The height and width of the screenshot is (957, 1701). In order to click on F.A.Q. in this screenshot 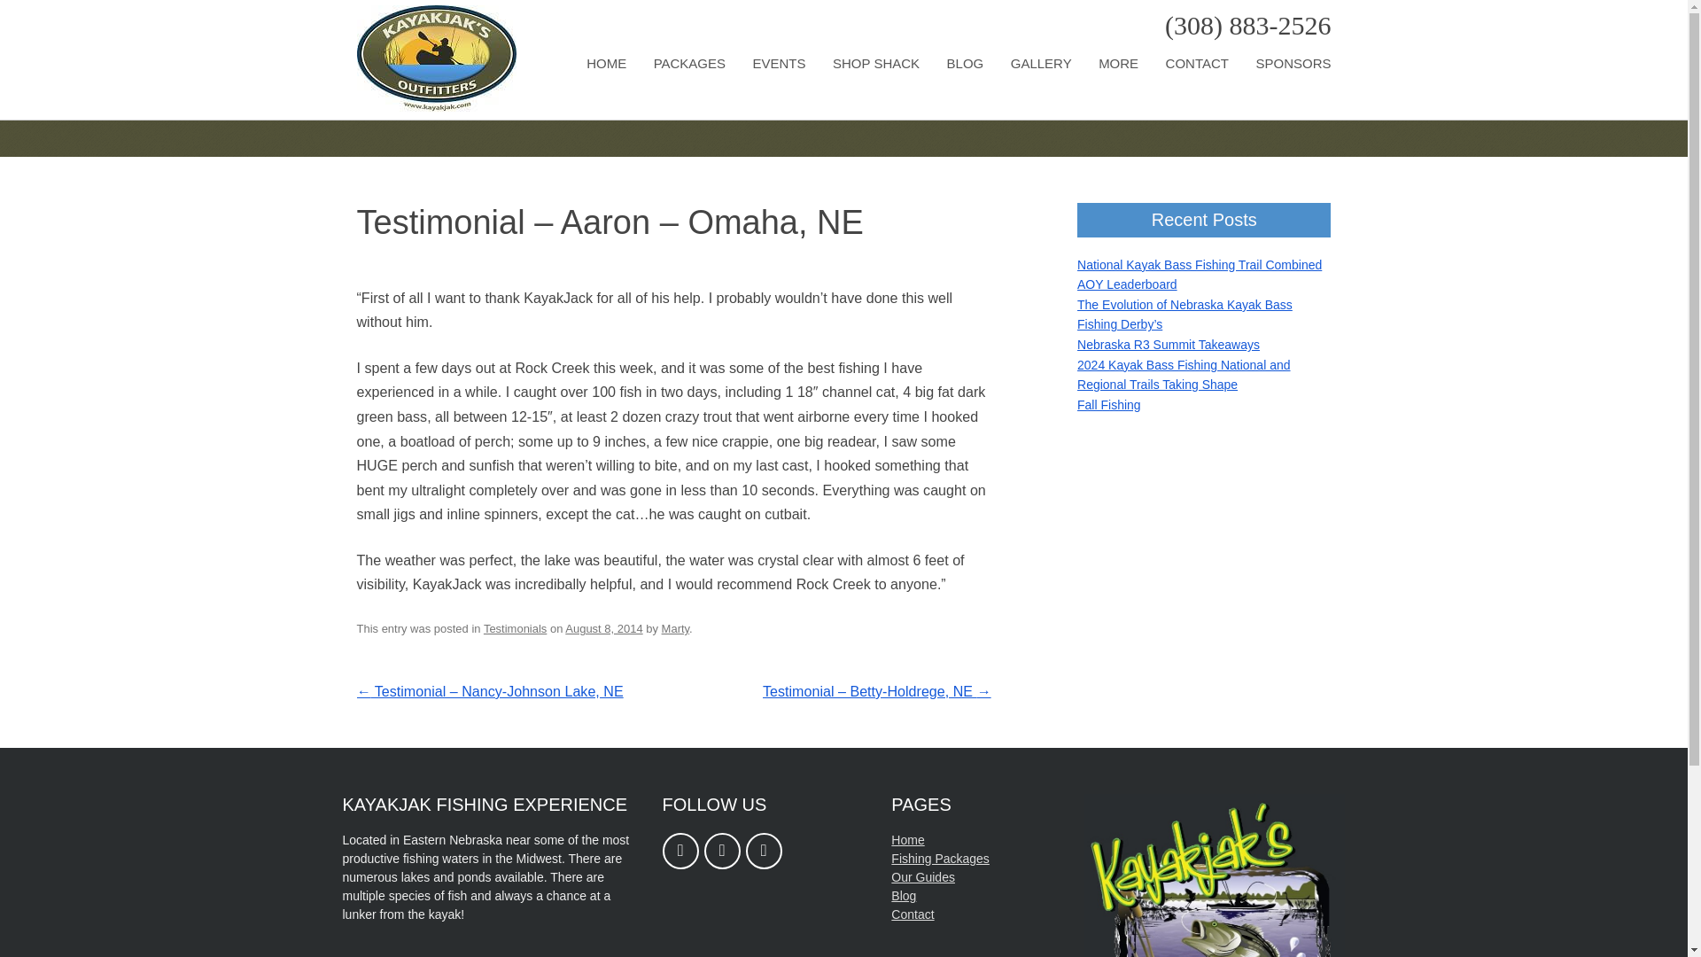, I will do `click(1187, 107)`.